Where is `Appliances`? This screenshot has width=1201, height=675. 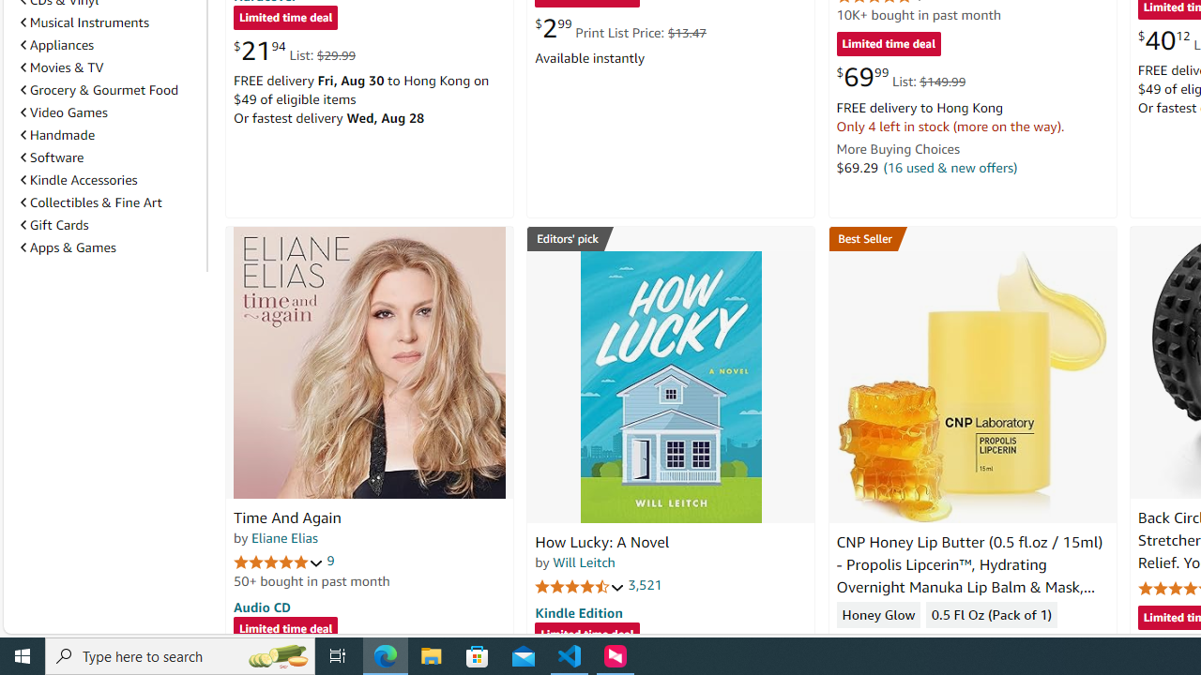 Appliances is located at coordinates (57, 44).